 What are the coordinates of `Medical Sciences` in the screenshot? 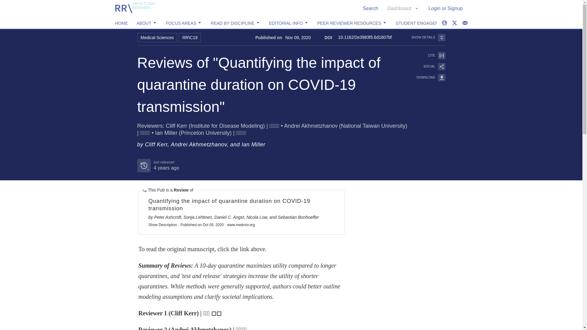 It's located at (428, 38).